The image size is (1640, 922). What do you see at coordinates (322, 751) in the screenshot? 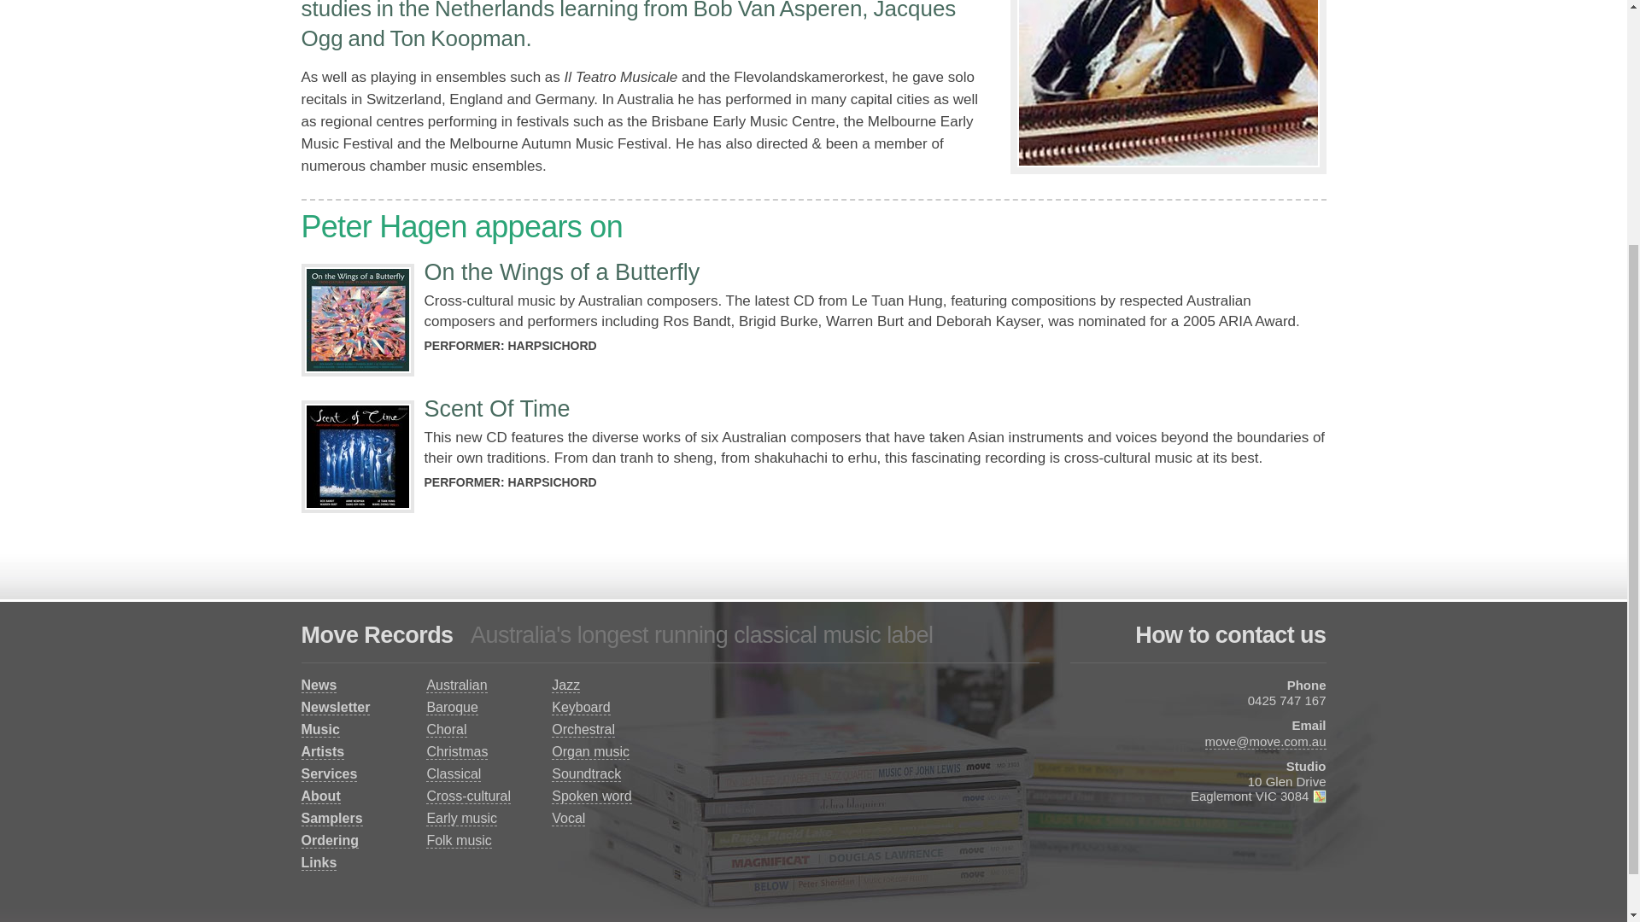
I see `Artists` at bounding box center [322, 751].